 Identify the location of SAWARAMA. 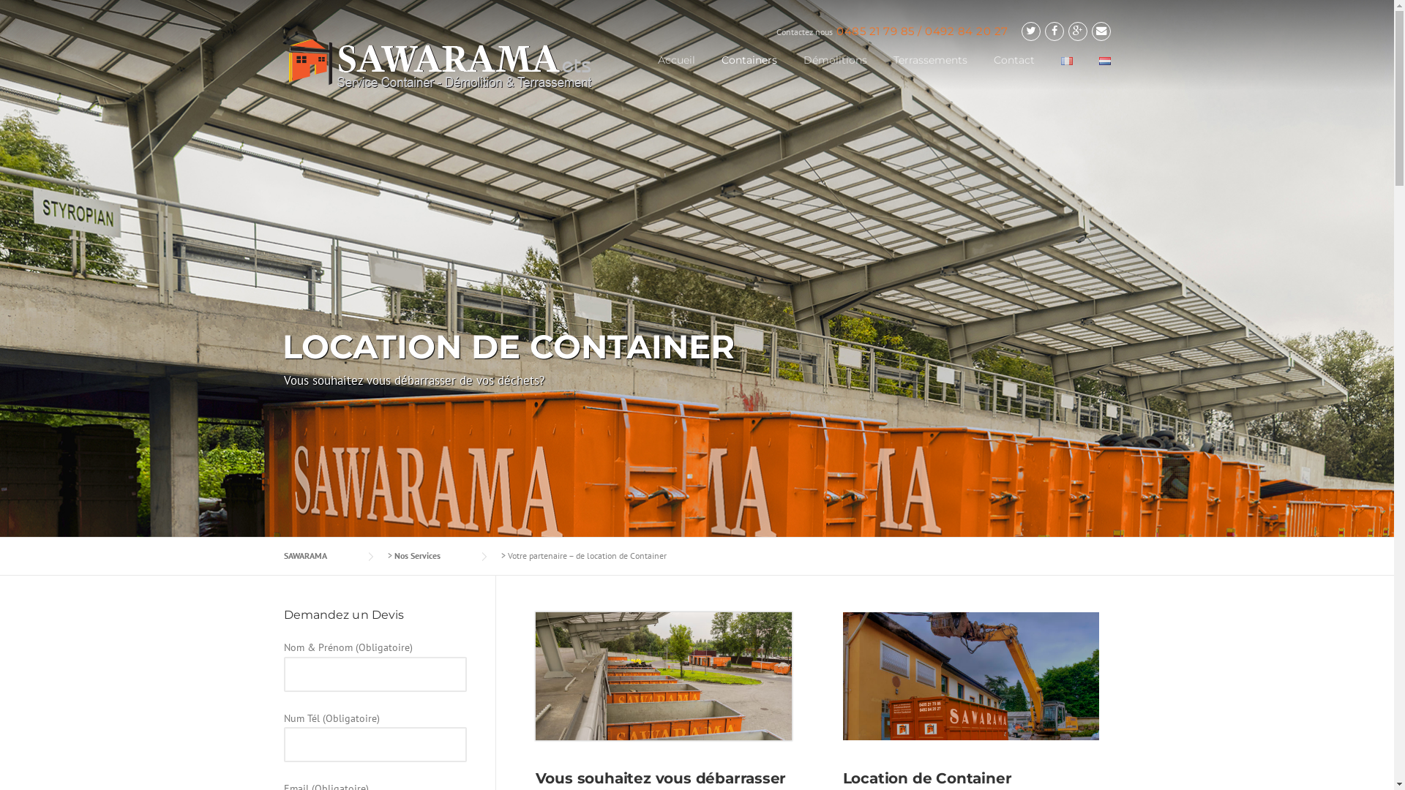
(321, 556).